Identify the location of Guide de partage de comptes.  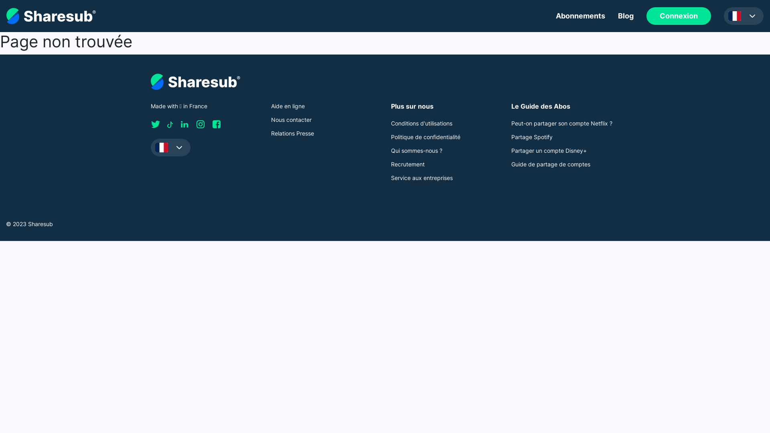
(550, 164).